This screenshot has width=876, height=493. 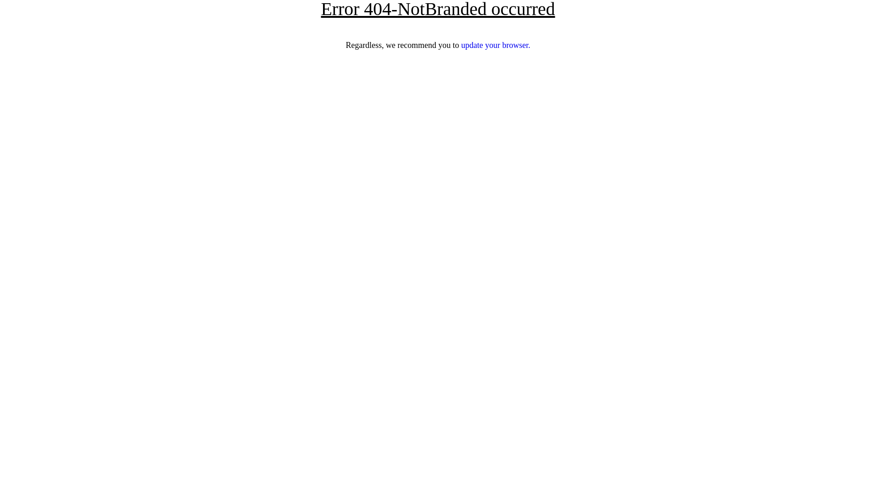 I want to click on update your browser., so click(x=495, y=45).